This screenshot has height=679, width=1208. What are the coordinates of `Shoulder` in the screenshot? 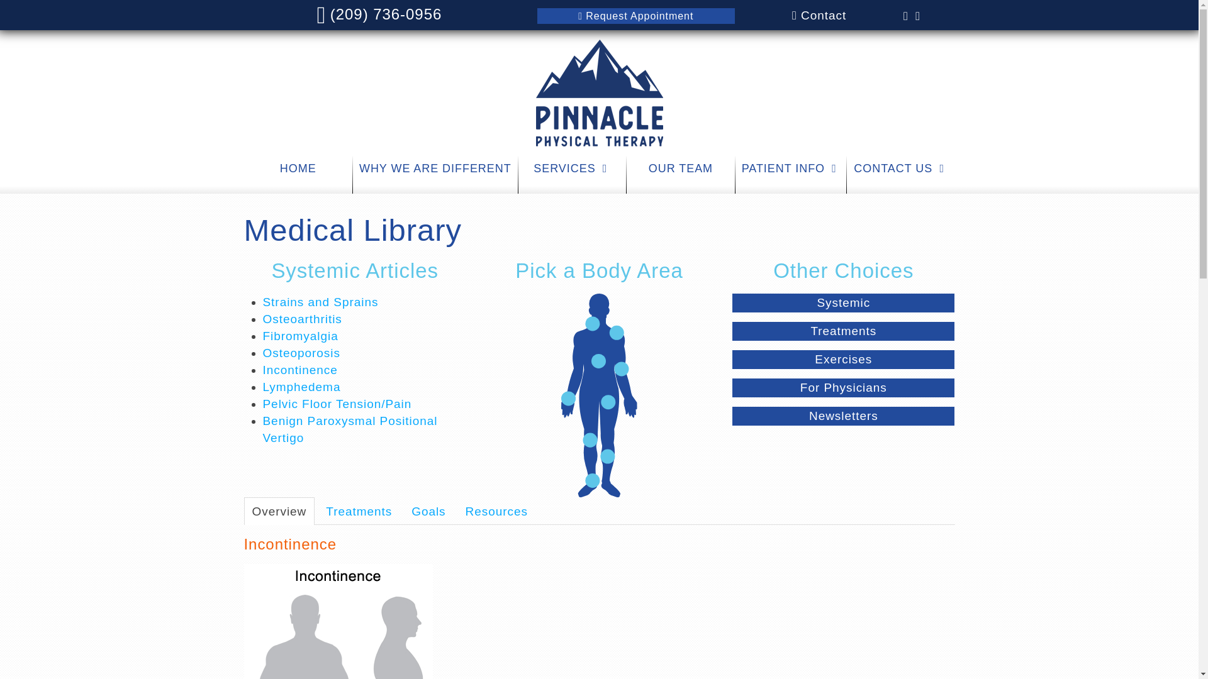 It's located at (617, 333).